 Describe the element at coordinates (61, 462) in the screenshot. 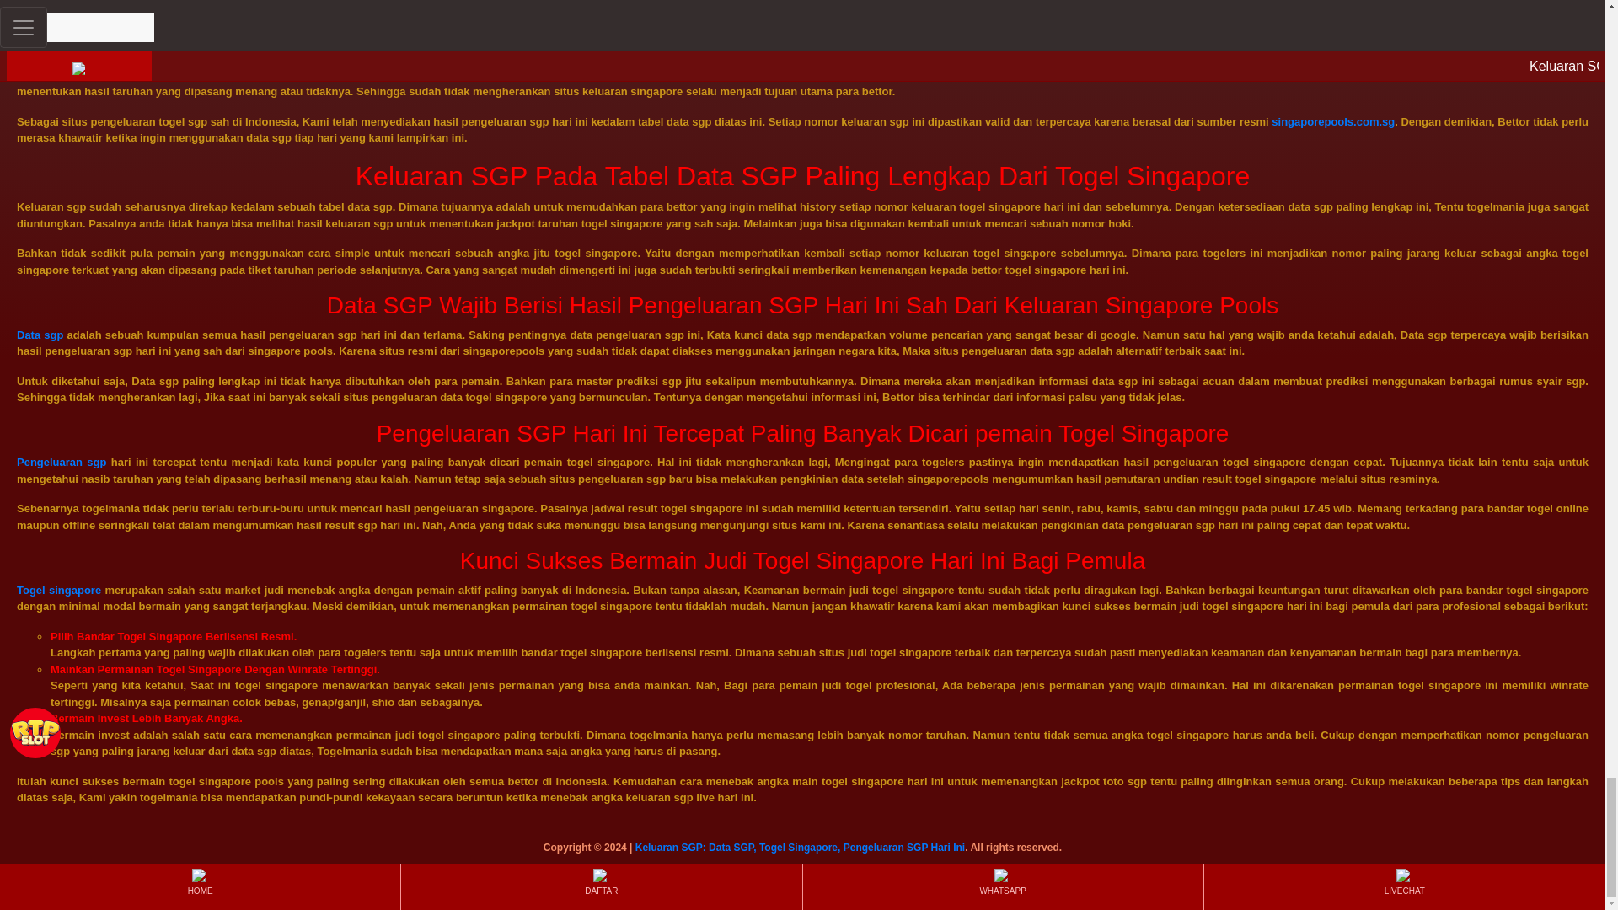

I see `Pengeluaran sgp` at that location.